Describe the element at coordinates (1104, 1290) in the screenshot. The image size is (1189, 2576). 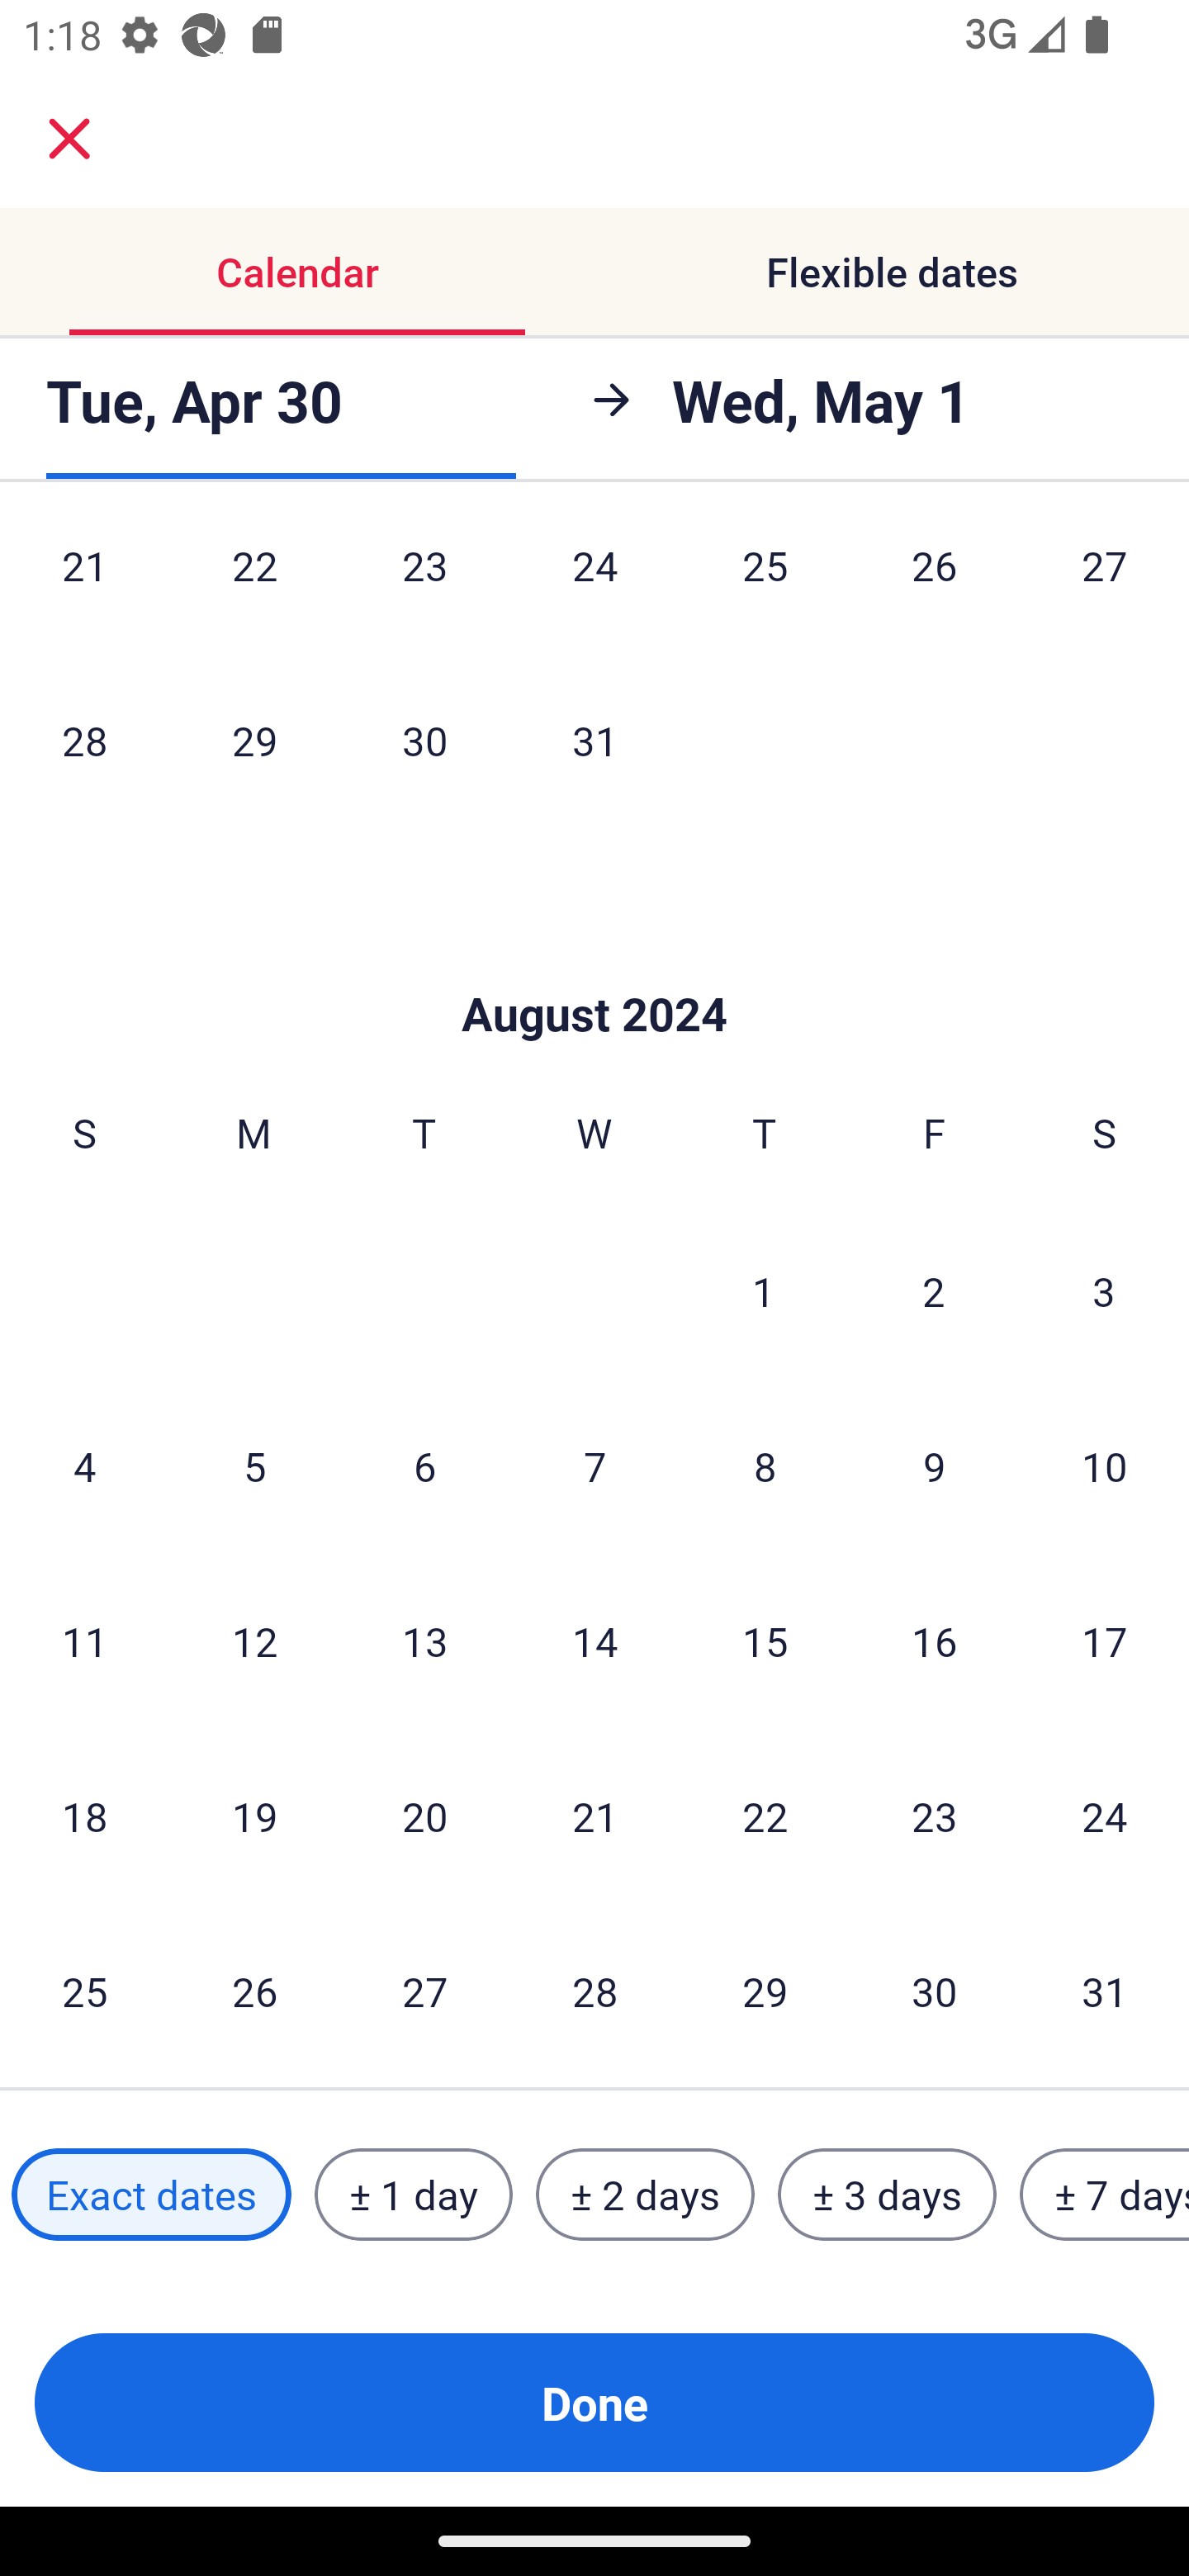
I see `3 Saturday, August 3, 2024` at that location.